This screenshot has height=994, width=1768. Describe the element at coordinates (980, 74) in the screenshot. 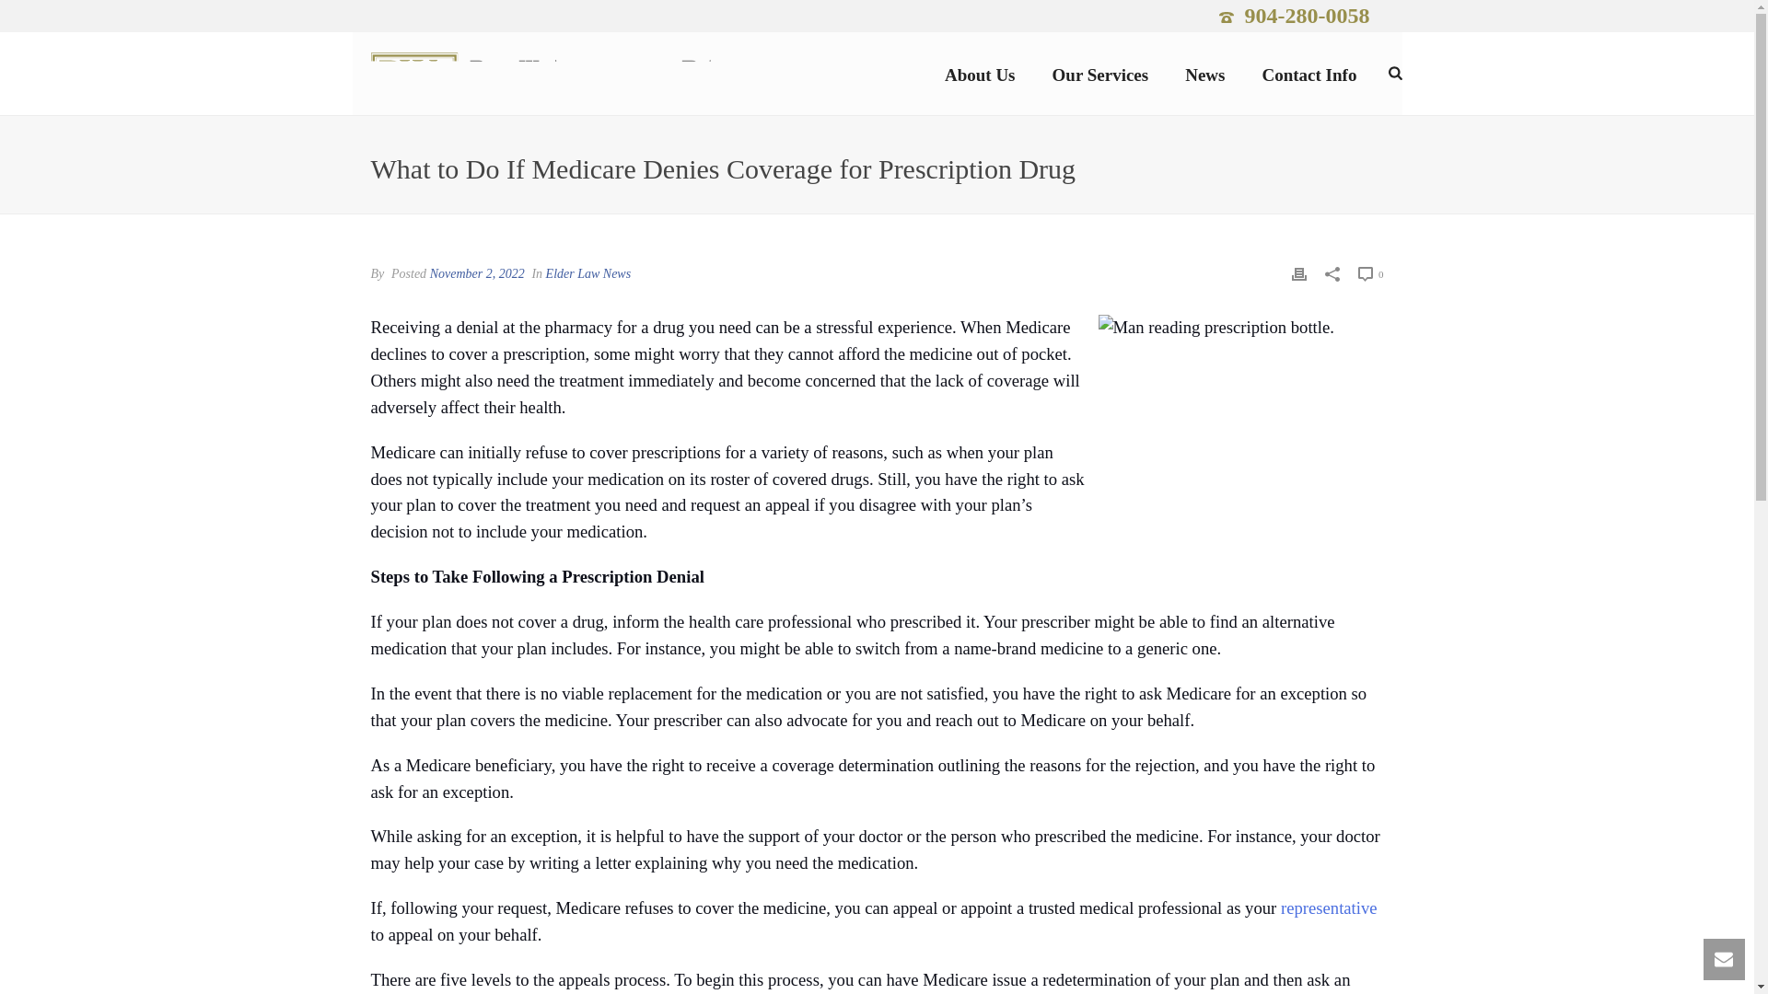

I see `About Us` at that location.